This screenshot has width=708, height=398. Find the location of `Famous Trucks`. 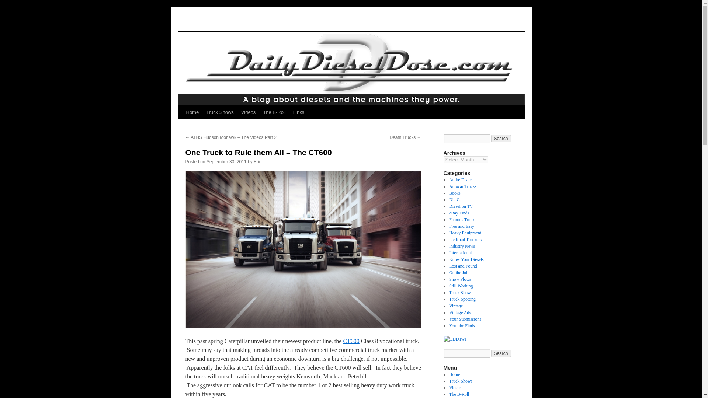

Famous Trucks is located at coordinates (462, 219).